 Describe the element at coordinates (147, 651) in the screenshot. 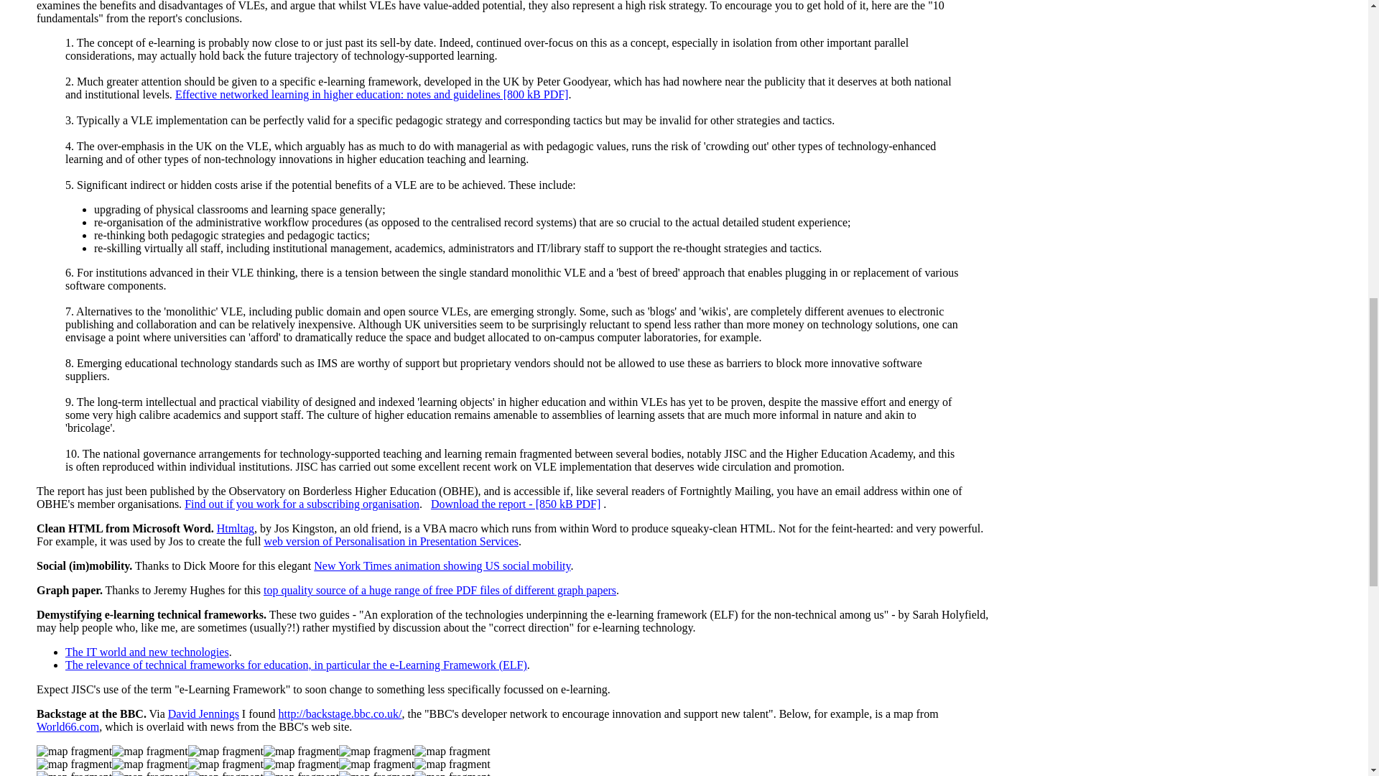

I see `The IT world and new technologies` at that location.